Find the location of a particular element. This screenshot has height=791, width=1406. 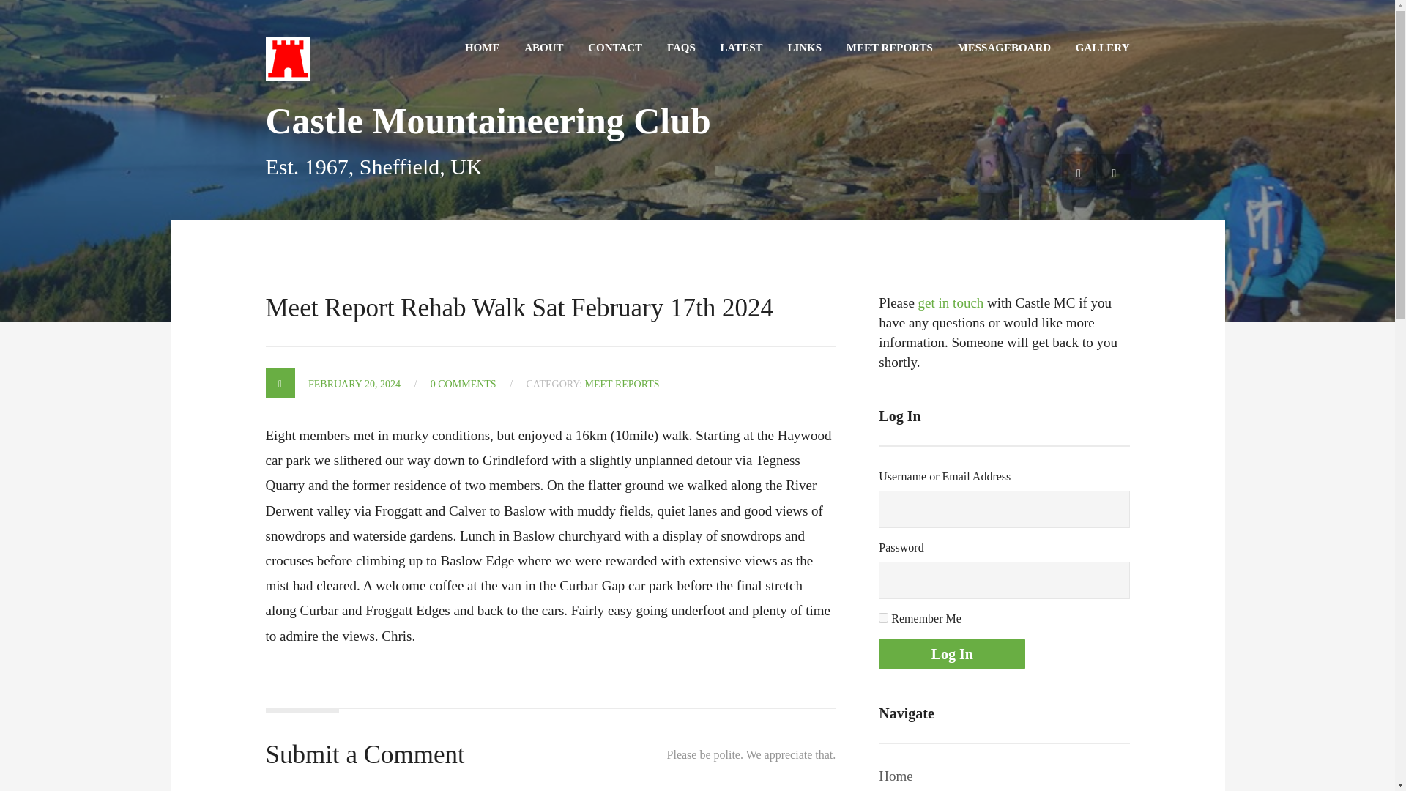

MESSAGEBOARD is located at coordinates (1005, 35).